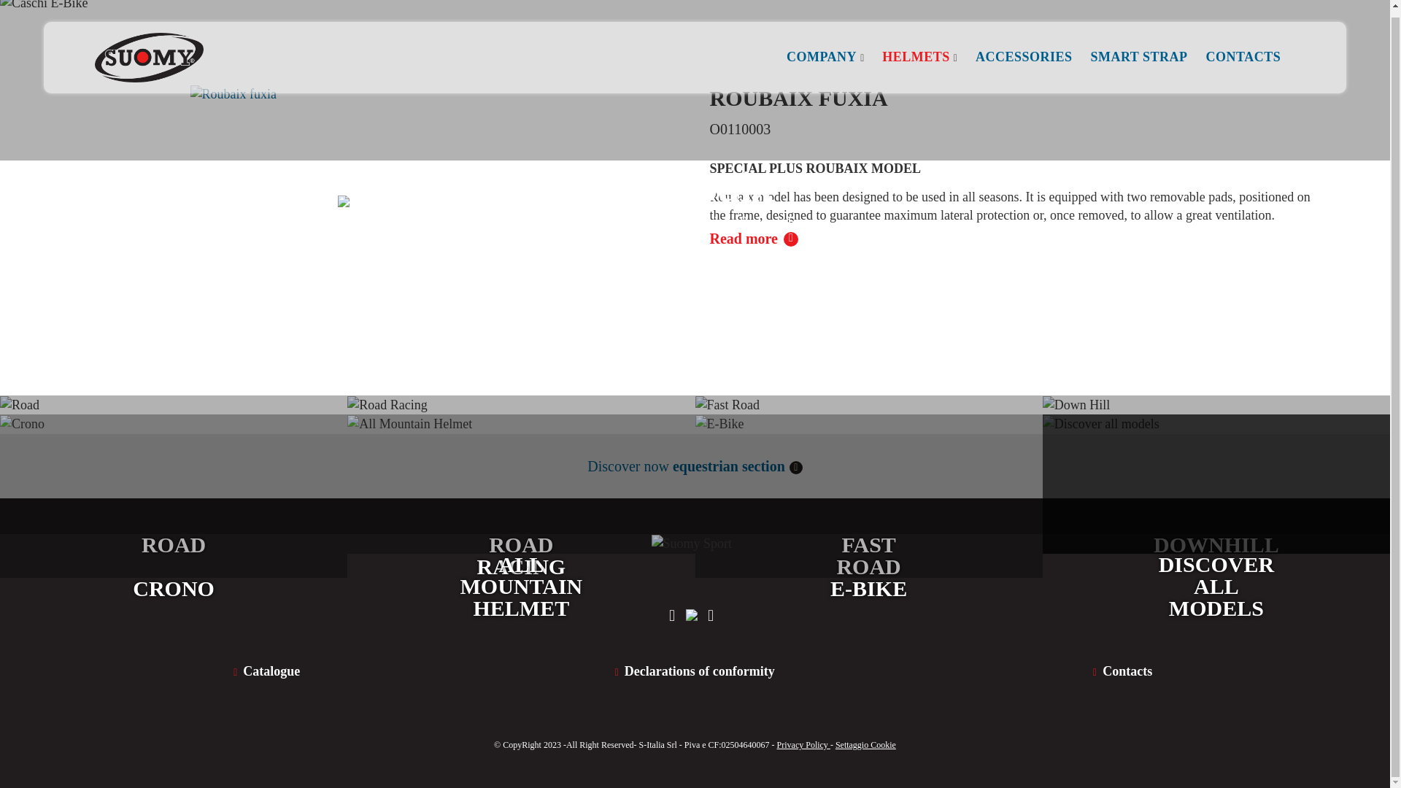 This screenshot has height=788, width=1401. Describe the element at coordinates (868, 496) in the screenshot. I see `cycling helmets - E-Bike` at that location.